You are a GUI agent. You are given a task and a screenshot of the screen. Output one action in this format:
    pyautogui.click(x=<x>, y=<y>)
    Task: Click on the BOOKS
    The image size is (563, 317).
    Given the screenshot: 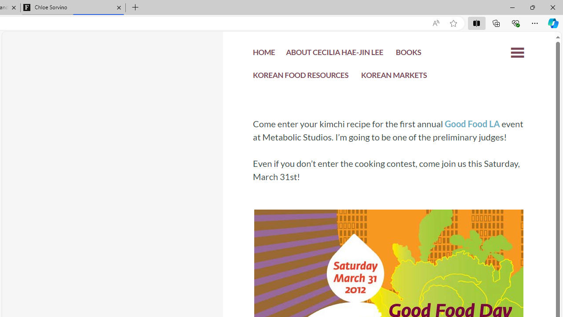 What is the action you would take?
    pyautogui.click(x=408, y=55)
    